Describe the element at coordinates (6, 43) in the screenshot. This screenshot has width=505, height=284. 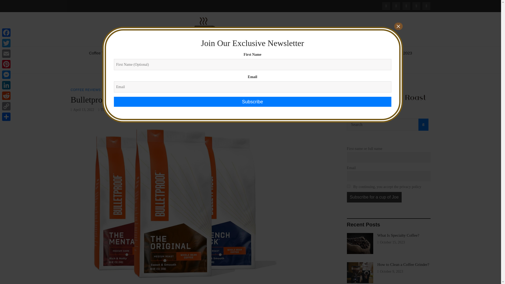
I see `Twitter` at that location.